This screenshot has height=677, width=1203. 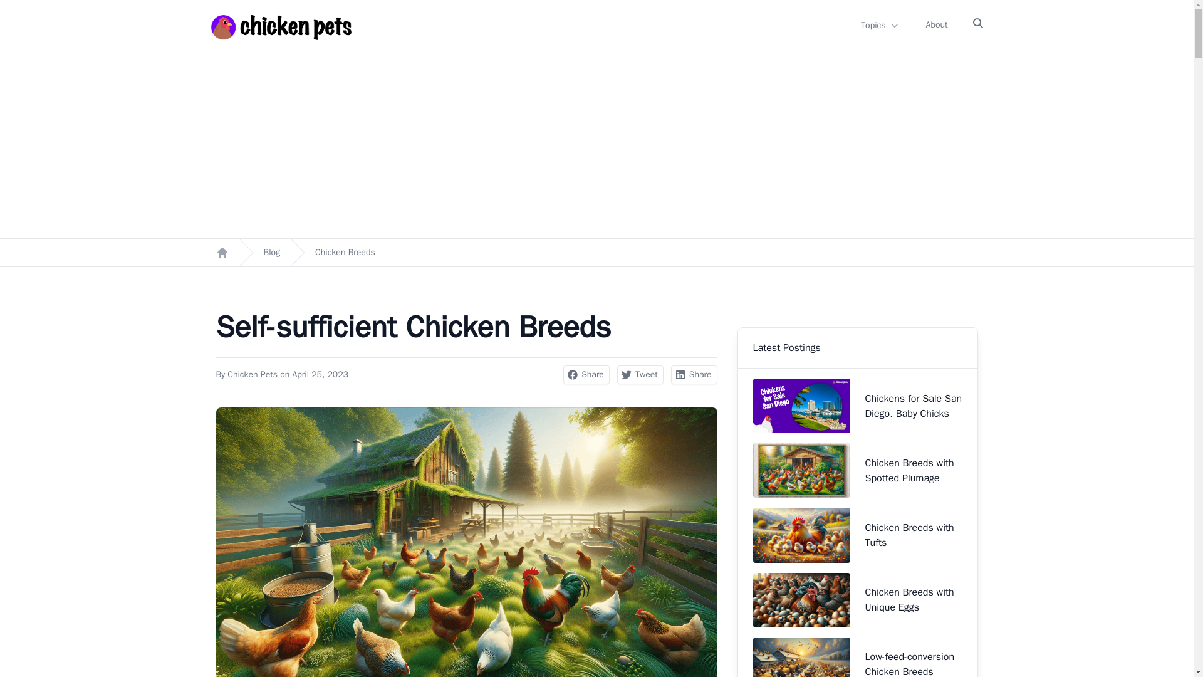 I want to click on Chickenpets.com Backyard Chickens, so click(x=222, y=252).